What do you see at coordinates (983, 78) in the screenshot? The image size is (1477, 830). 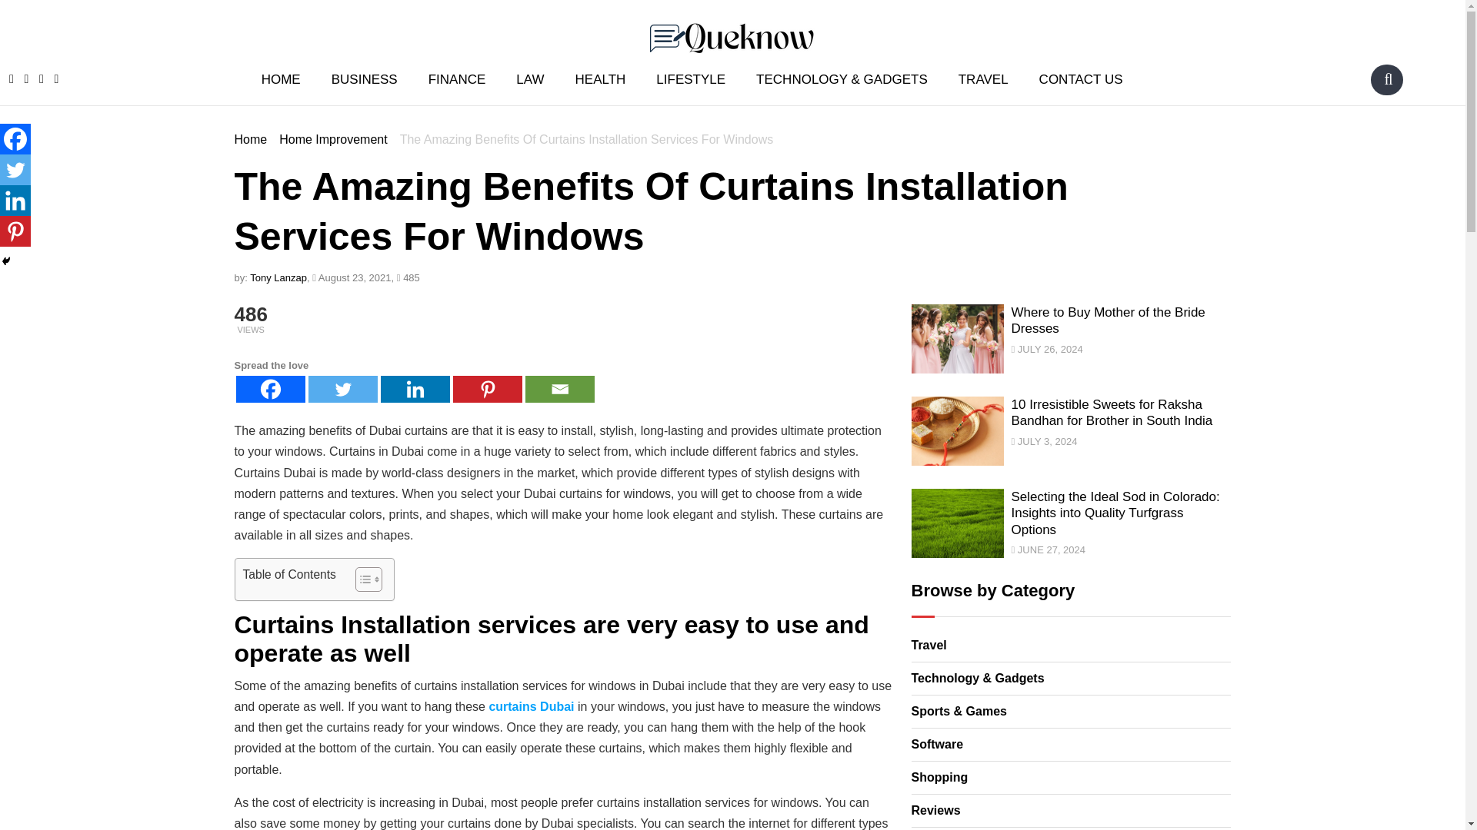 I see `TRAVEL` at bounding box center [983, 78].